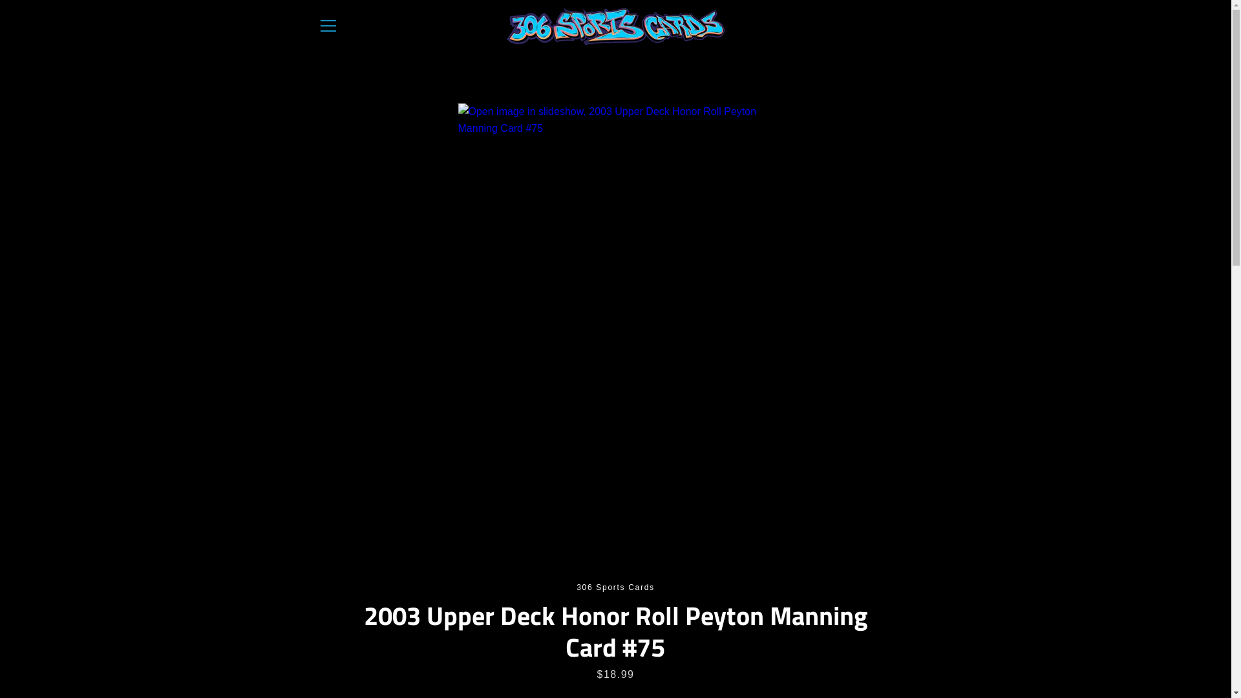 This screenshot has height=698, width=1241. Describe the element at coordinates (556, 562) in the screenshot. I see `GROUP BREAKS` at that location.